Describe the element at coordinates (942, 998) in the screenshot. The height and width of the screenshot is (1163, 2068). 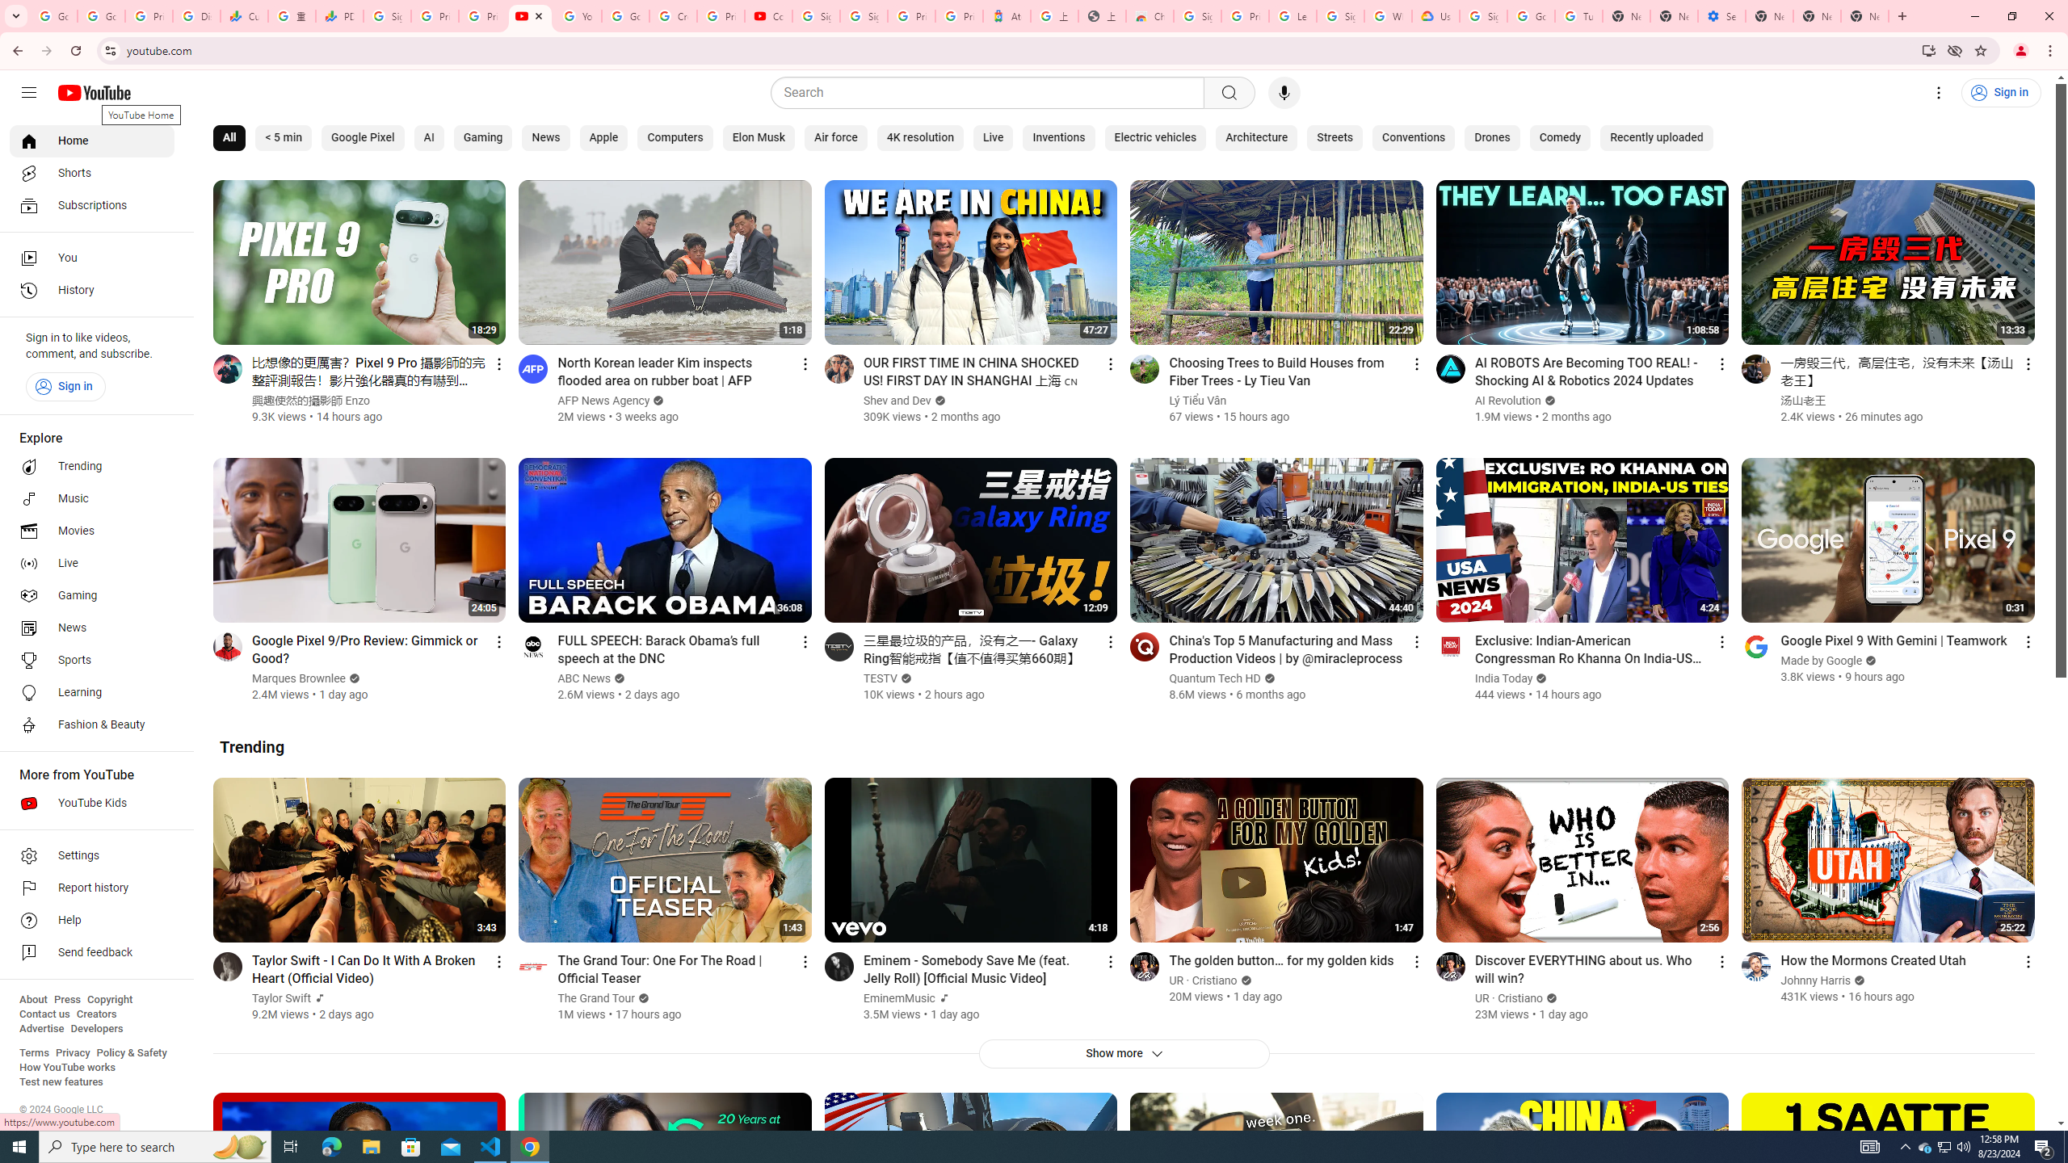
I see `Official Artist Channel` at that location.